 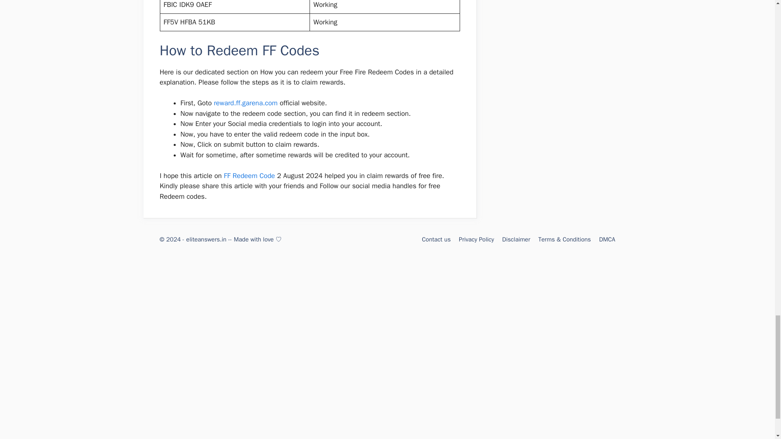 What do you see at coordinates (249, 176) in the screenshot?
I see `FF Redeem Code` at bounding box center [249, 176].